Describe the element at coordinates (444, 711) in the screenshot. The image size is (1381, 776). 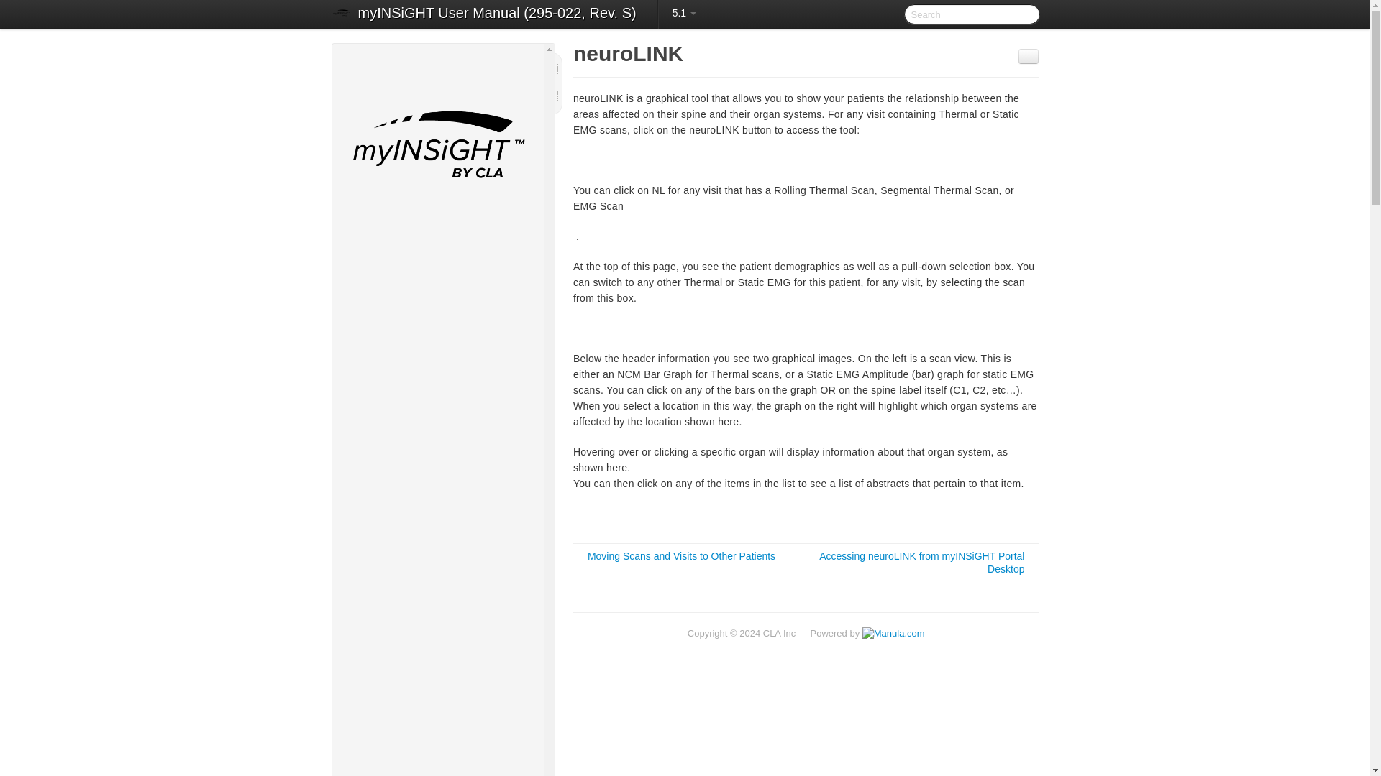
I see `Navigation` at that location.